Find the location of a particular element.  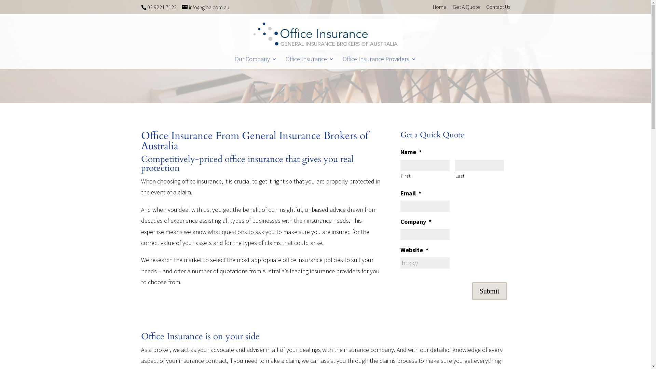

Office Insurance is located at coordinates (310, 63).